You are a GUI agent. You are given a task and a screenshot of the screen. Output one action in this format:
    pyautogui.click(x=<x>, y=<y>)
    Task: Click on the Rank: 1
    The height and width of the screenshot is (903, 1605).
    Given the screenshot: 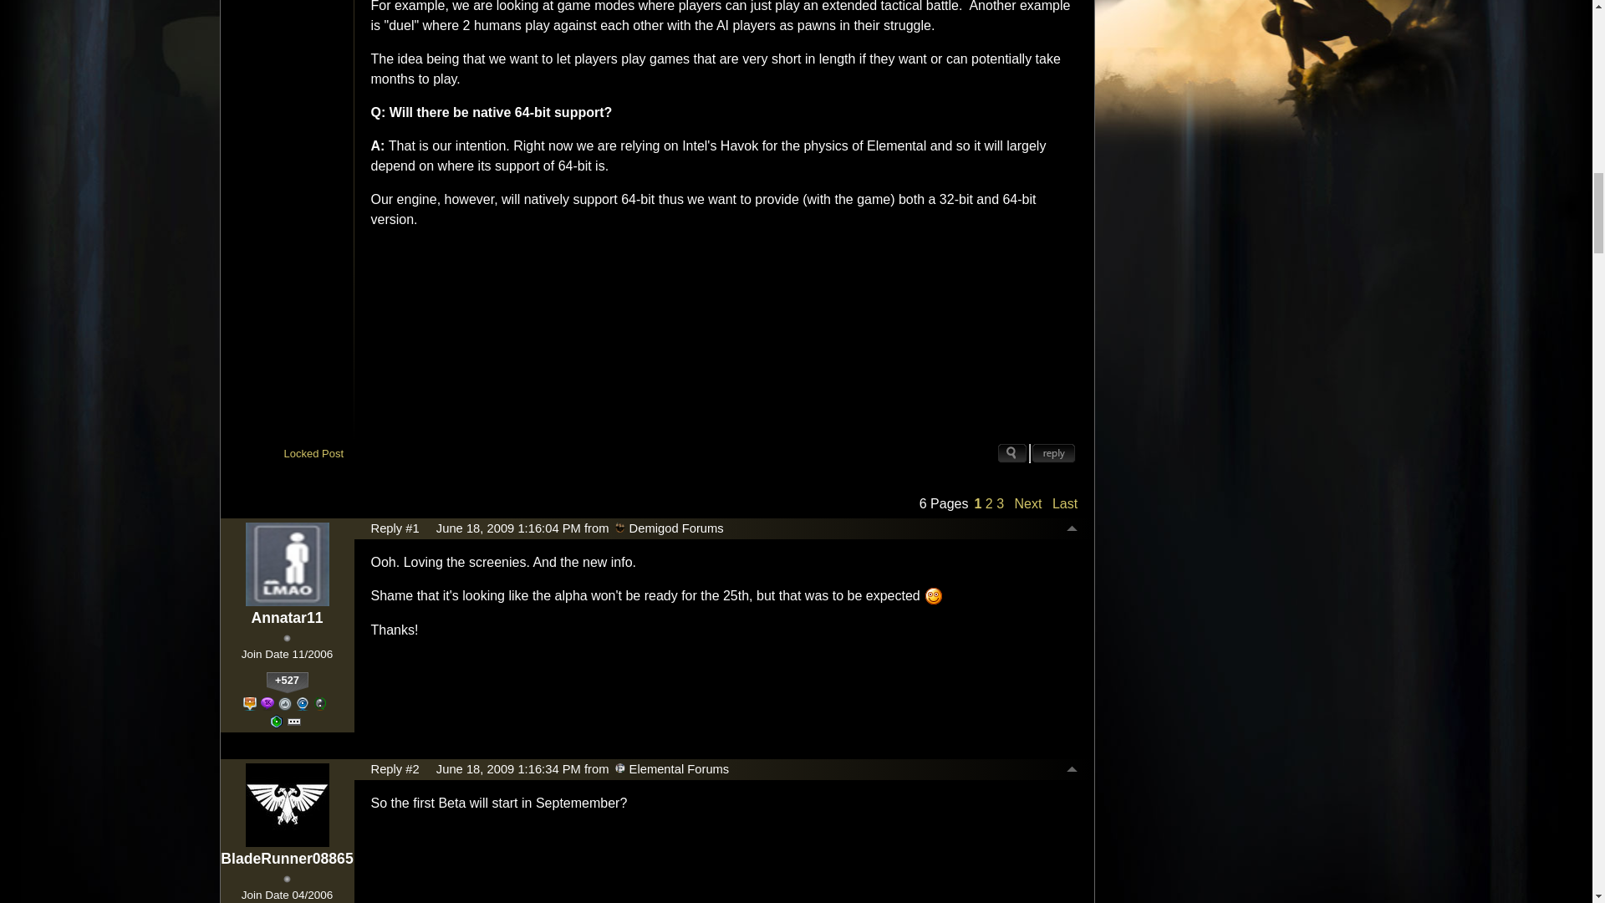 What is the action you would take?
    pyautogui.click(x=287, y=638)
    